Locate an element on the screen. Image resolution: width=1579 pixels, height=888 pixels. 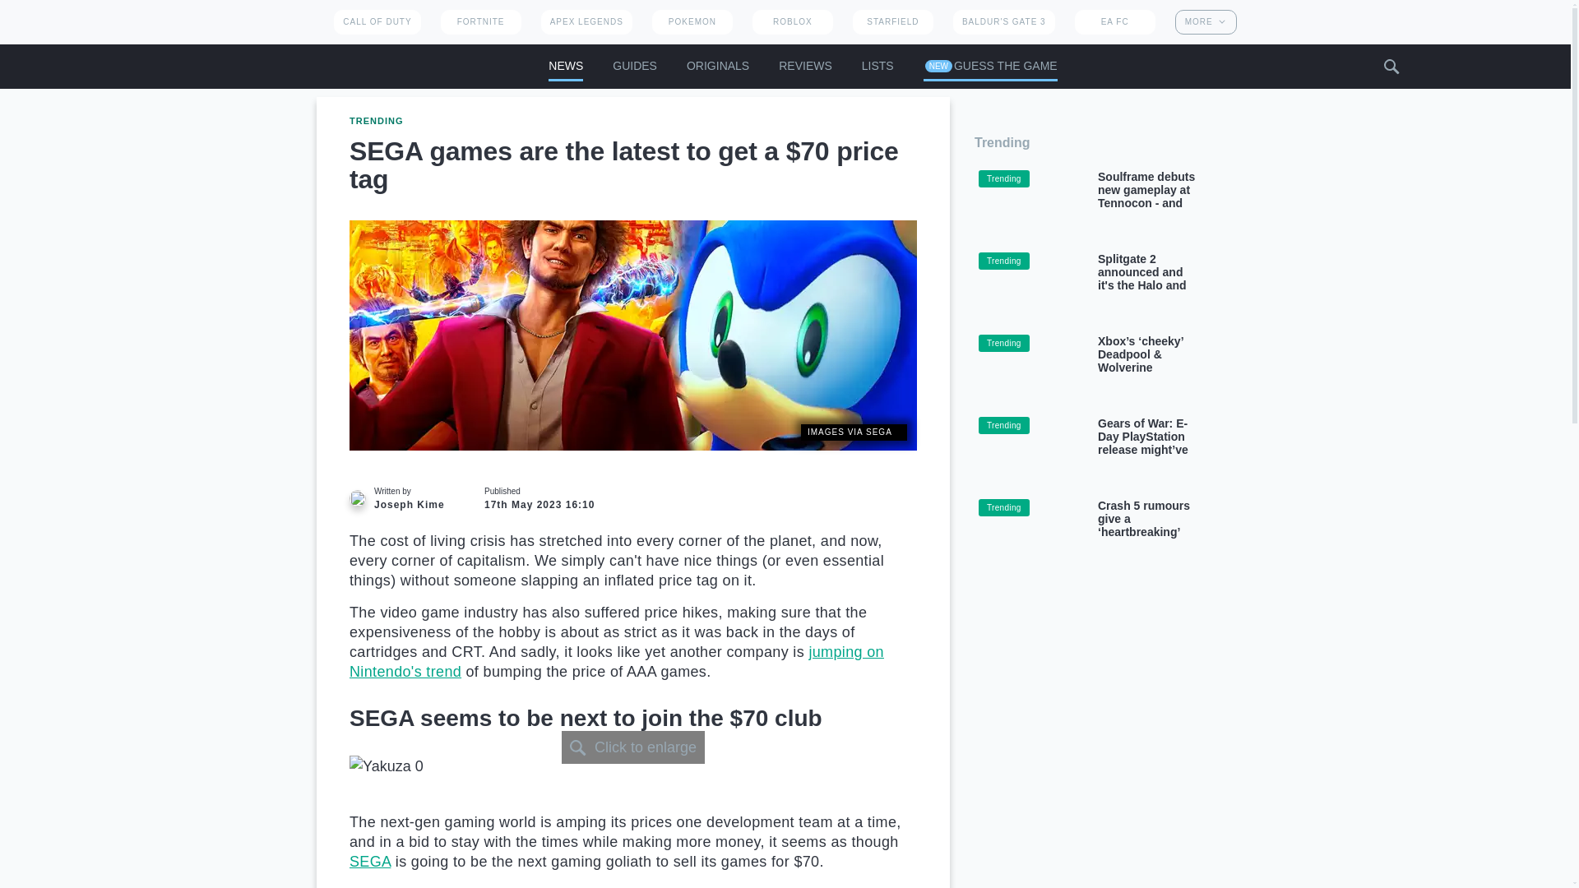
POKEMON is located at coordinates (692, 21).